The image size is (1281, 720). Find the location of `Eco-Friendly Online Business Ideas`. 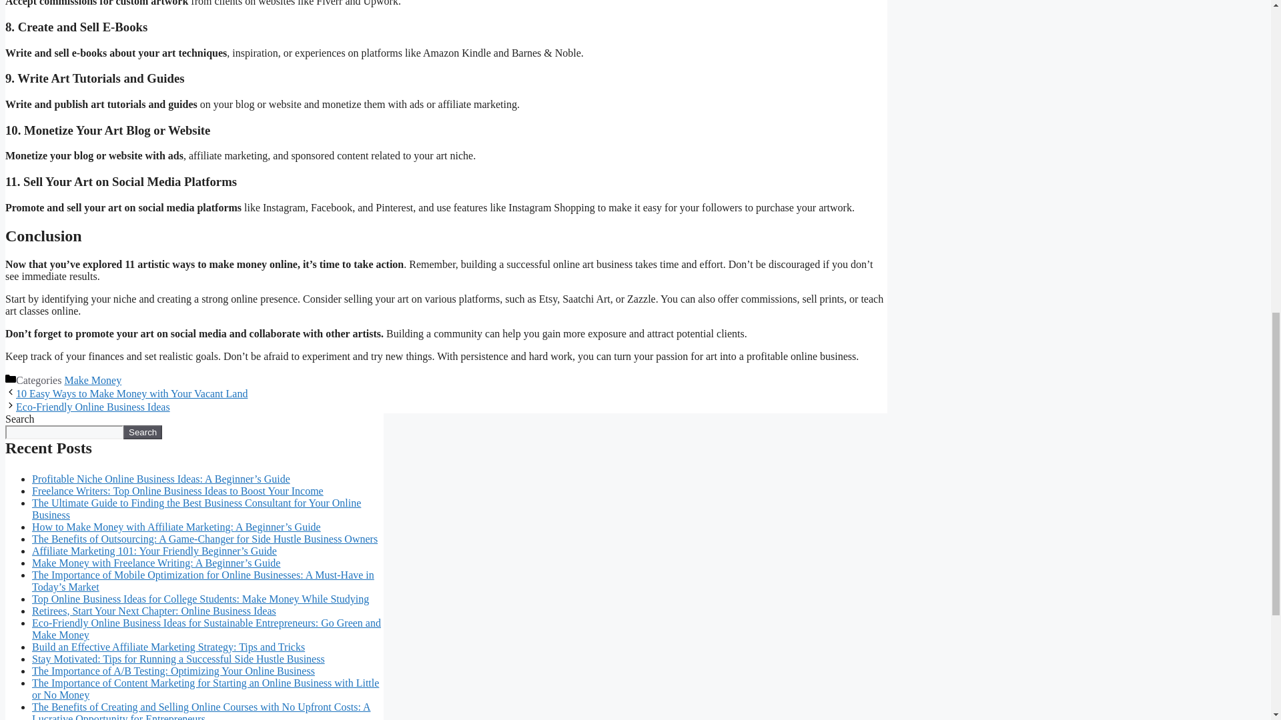

Eco-Friendly Online Business Ideas is located at coordinates (93, 407).